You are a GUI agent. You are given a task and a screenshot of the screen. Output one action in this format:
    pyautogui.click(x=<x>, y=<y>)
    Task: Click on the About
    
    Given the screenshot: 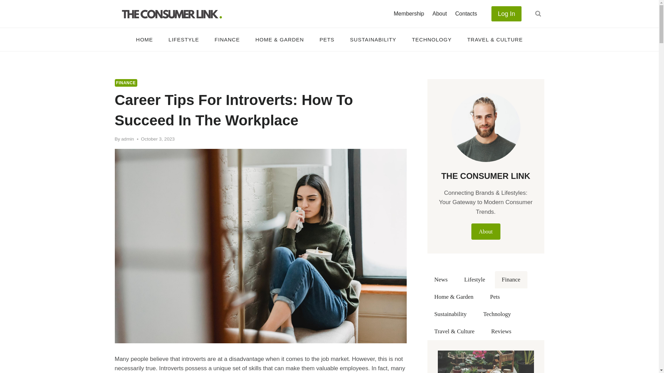 What is the action you would take?
    pyautogui.click(x=439, y=14)
    